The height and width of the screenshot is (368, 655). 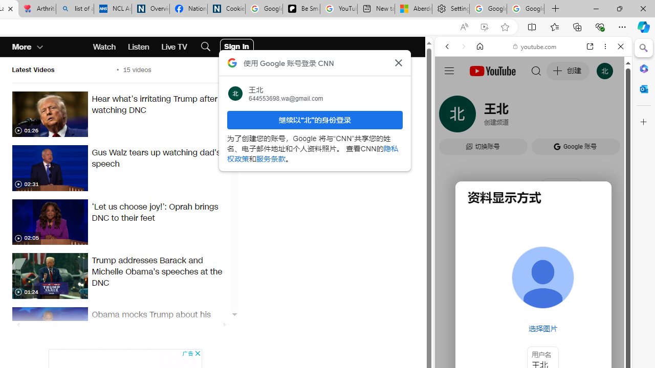 What do you see at coordinates (559, 117) in the screenshot?
I see `SEARCH TOOLS` at bounding box center [559, 117].